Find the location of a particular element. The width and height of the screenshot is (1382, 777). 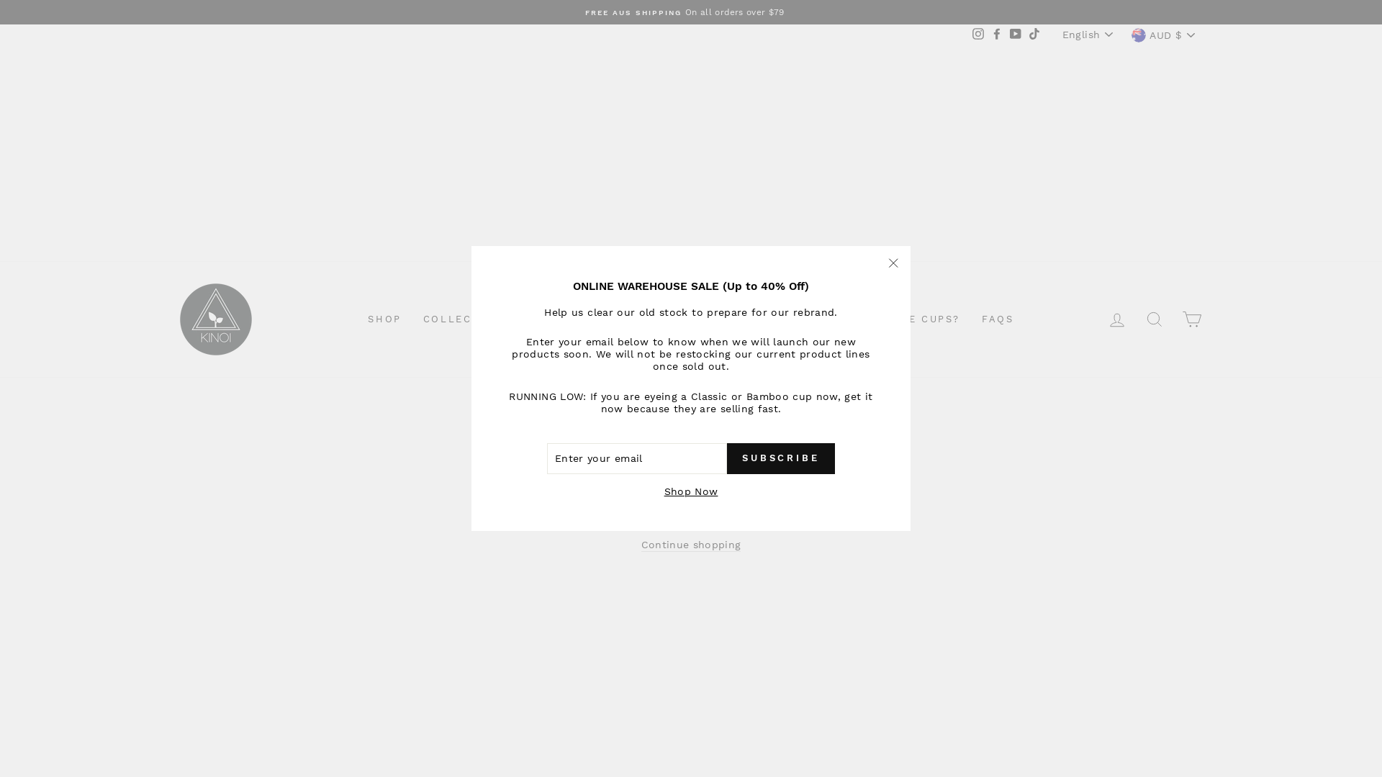

Shop Now is located at coordinates (691, 492).